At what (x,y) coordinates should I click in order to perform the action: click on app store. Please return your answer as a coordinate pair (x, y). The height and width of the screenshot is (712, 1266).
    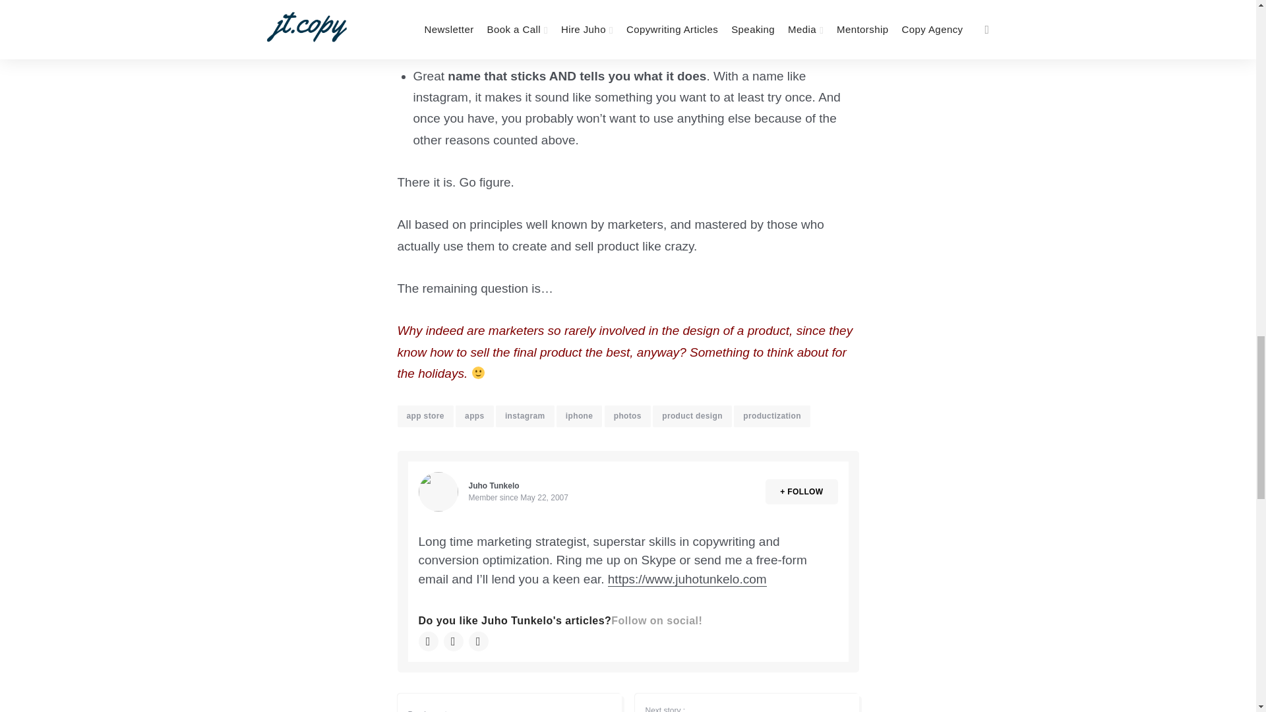
    Looking at the image, I should click on (425, 415).